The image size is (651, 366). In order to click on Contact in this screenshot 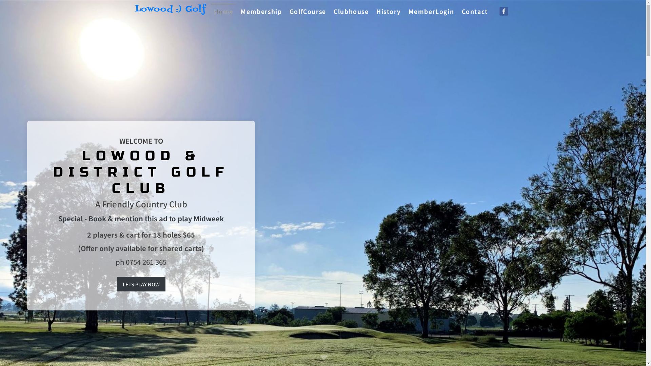, I will do `click(475, 11)`.